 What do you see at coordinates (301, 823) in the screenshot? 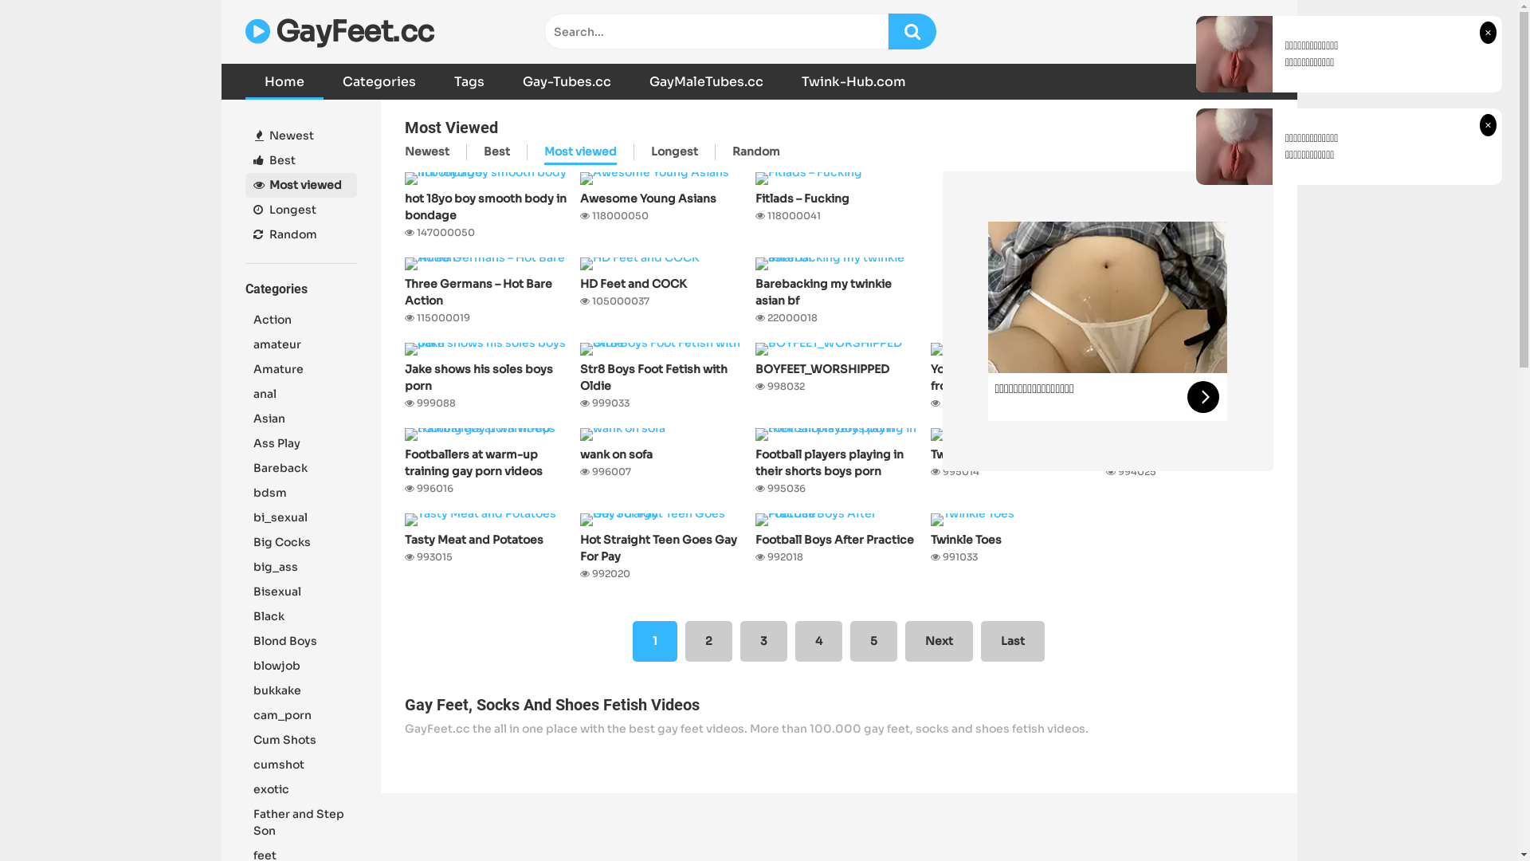
I see `Father and Step Son` at bounding box center [301, 823].